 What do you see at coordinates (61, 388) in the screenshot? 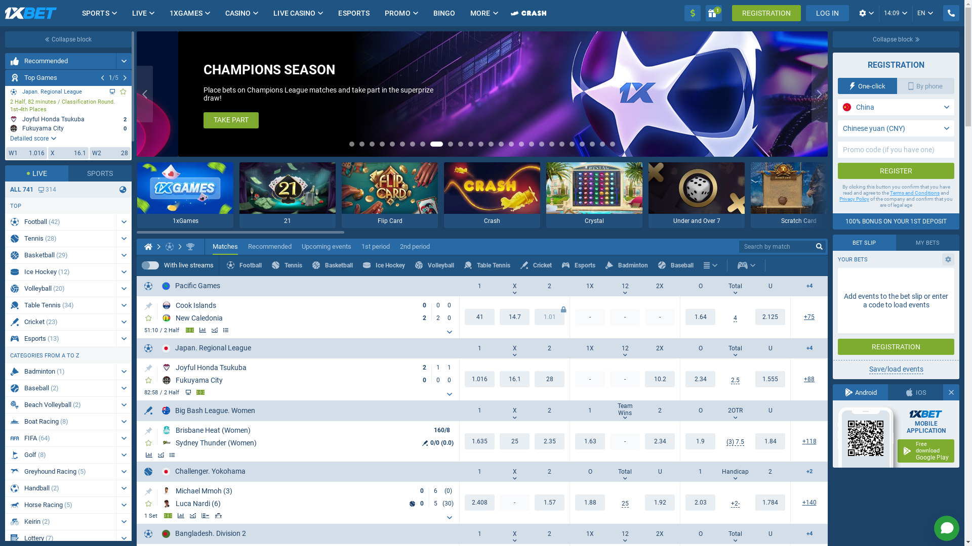
I see `Baseball
2` at bounding box center [61, 388].